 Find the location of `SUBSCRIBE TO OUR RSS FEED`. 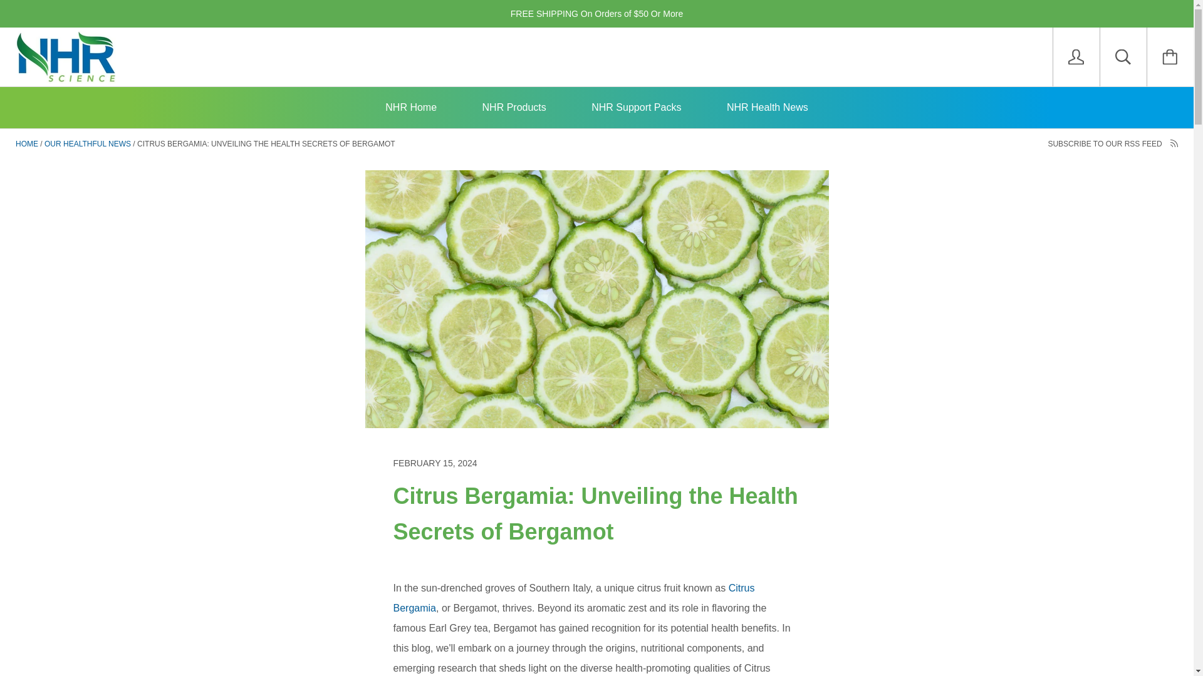

SUBSCRIBE TO OUR RSS FEED is located at coordinates (1113, 143).